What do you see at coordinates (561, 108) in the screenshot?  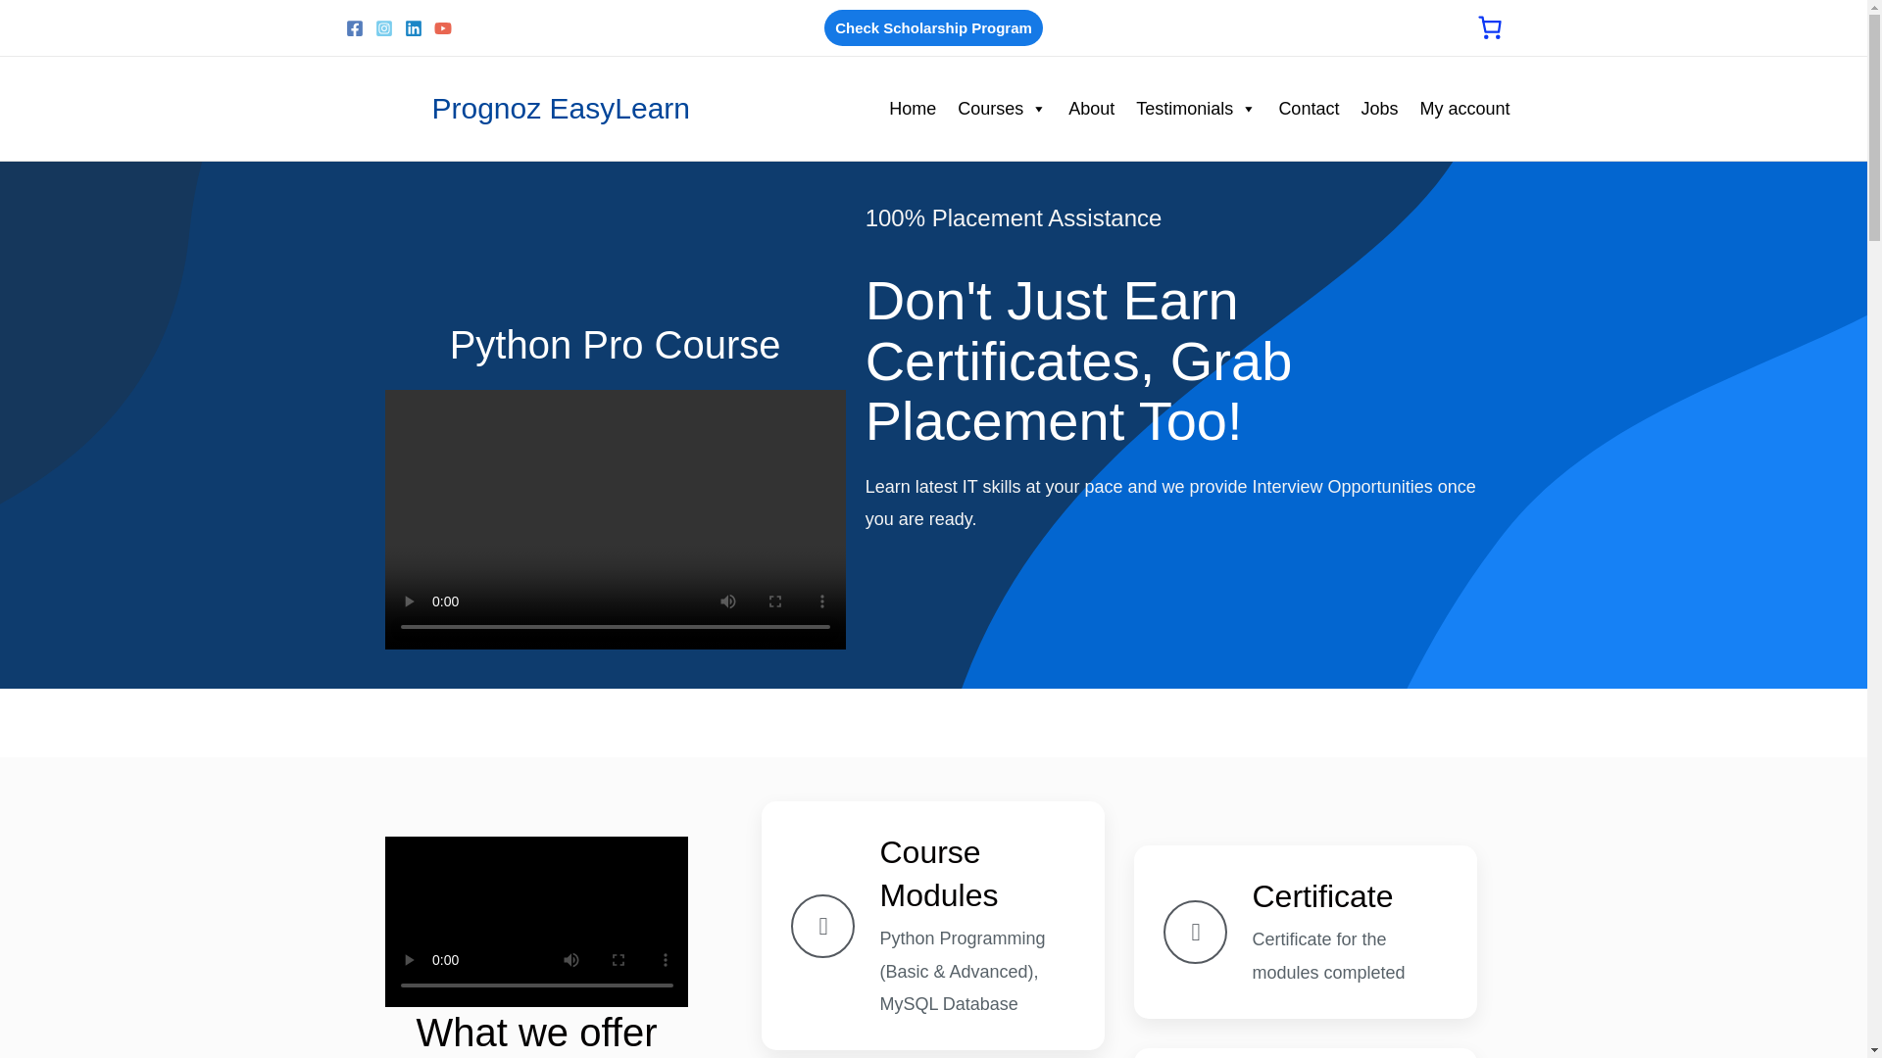 I see `Prognoz EasyLearn` at bounding box center [561, 108].